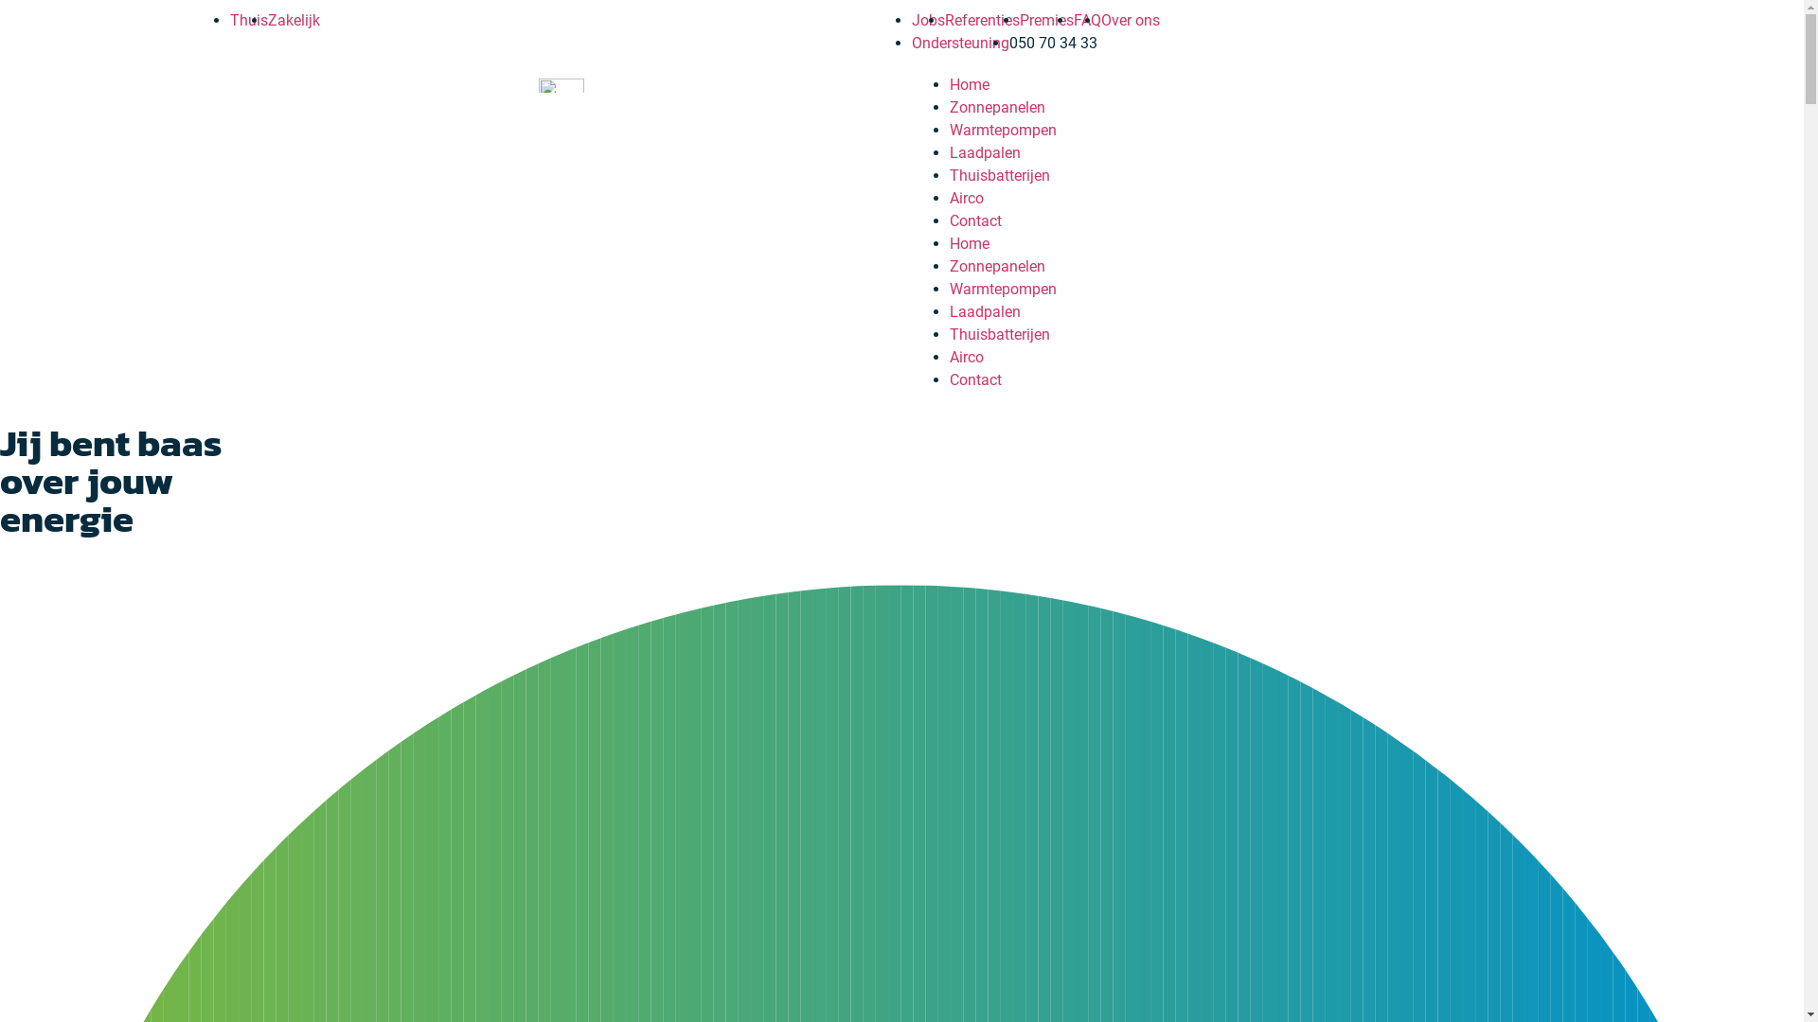 This screenshot has width=1818, height=1022. I want to click on Premies, so click(1045, 21).